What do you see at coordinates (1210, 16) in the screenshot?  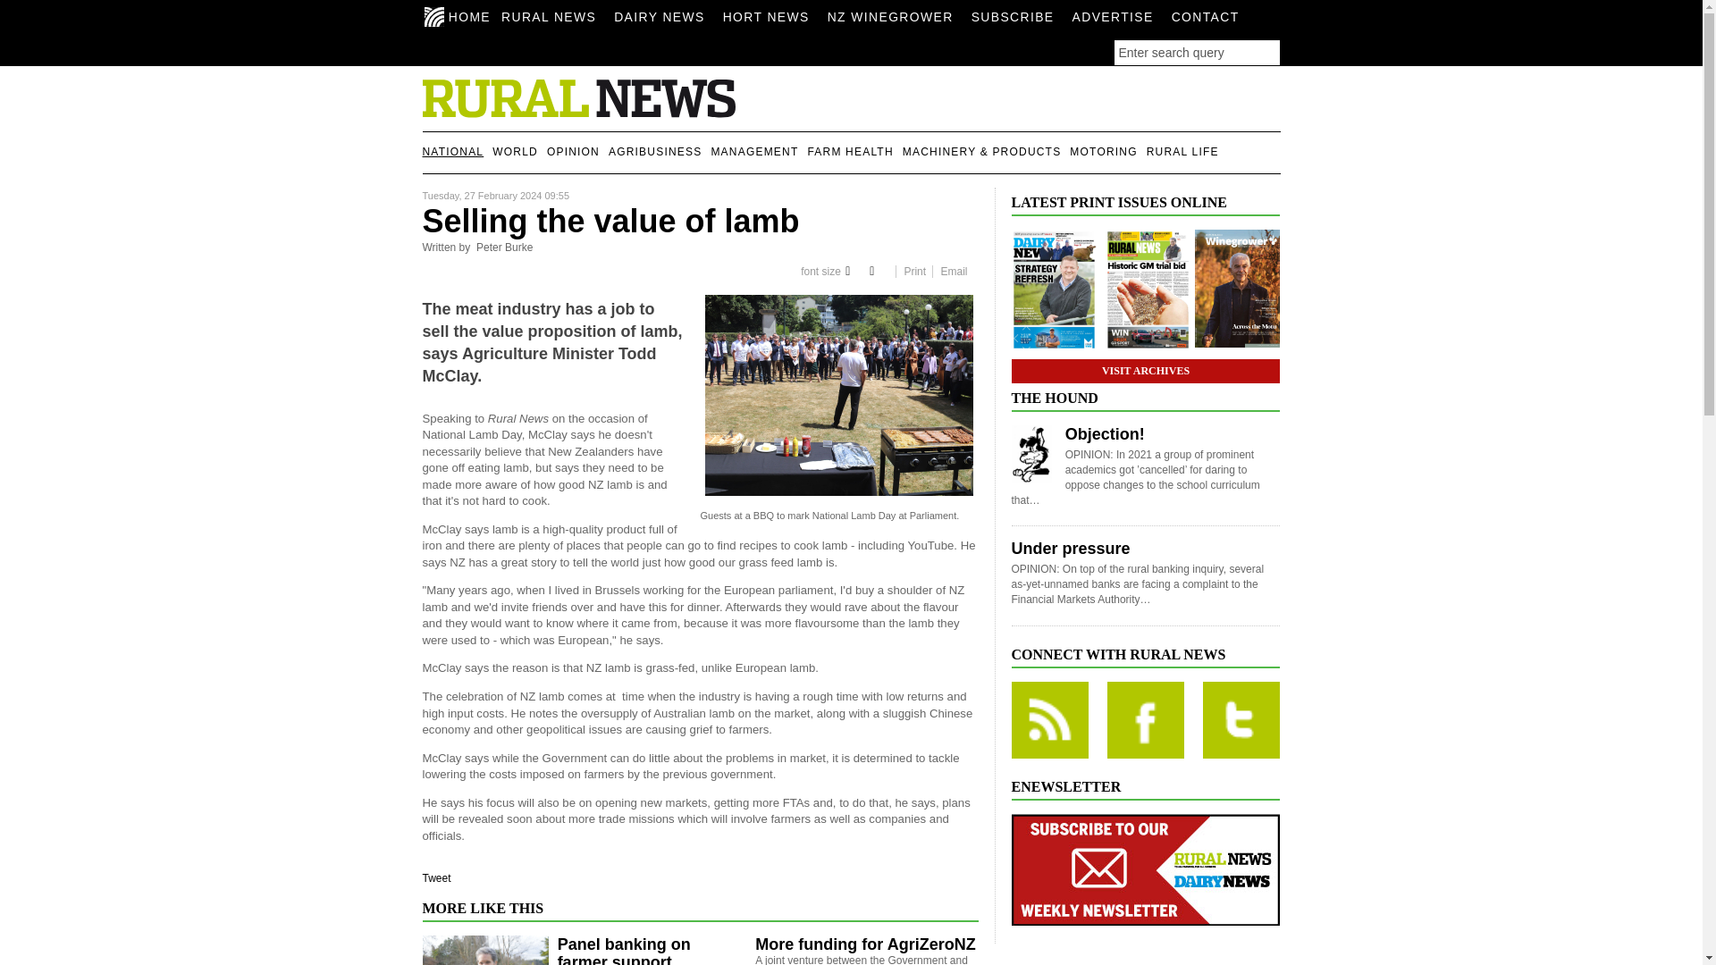 I see `CONTACT` at bounding box center [1210, 16].